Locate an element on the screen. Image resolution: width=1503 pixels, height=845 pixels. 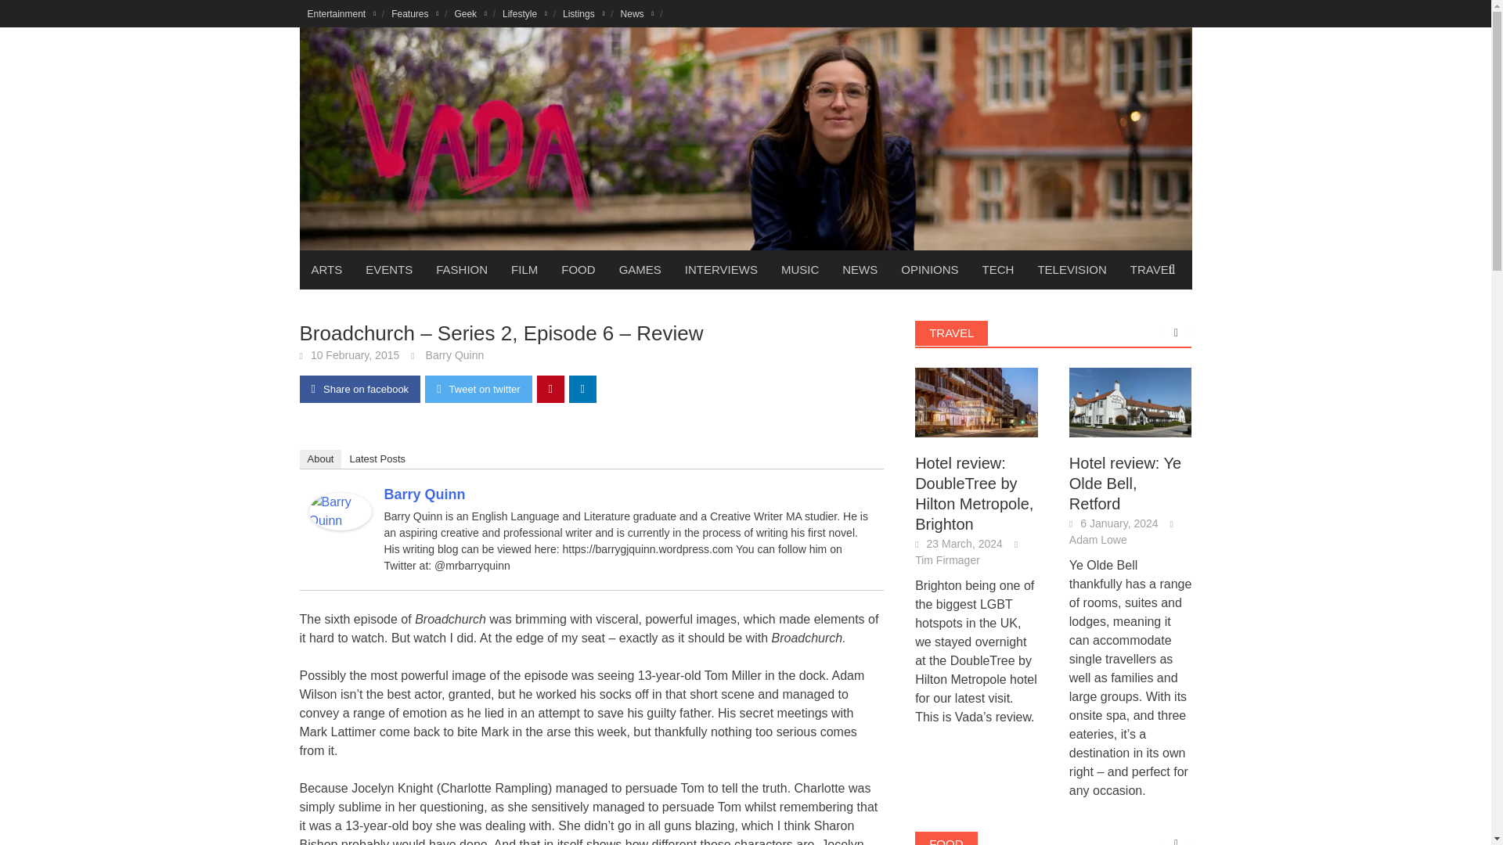
Listings is located at coordinates (584, 13).